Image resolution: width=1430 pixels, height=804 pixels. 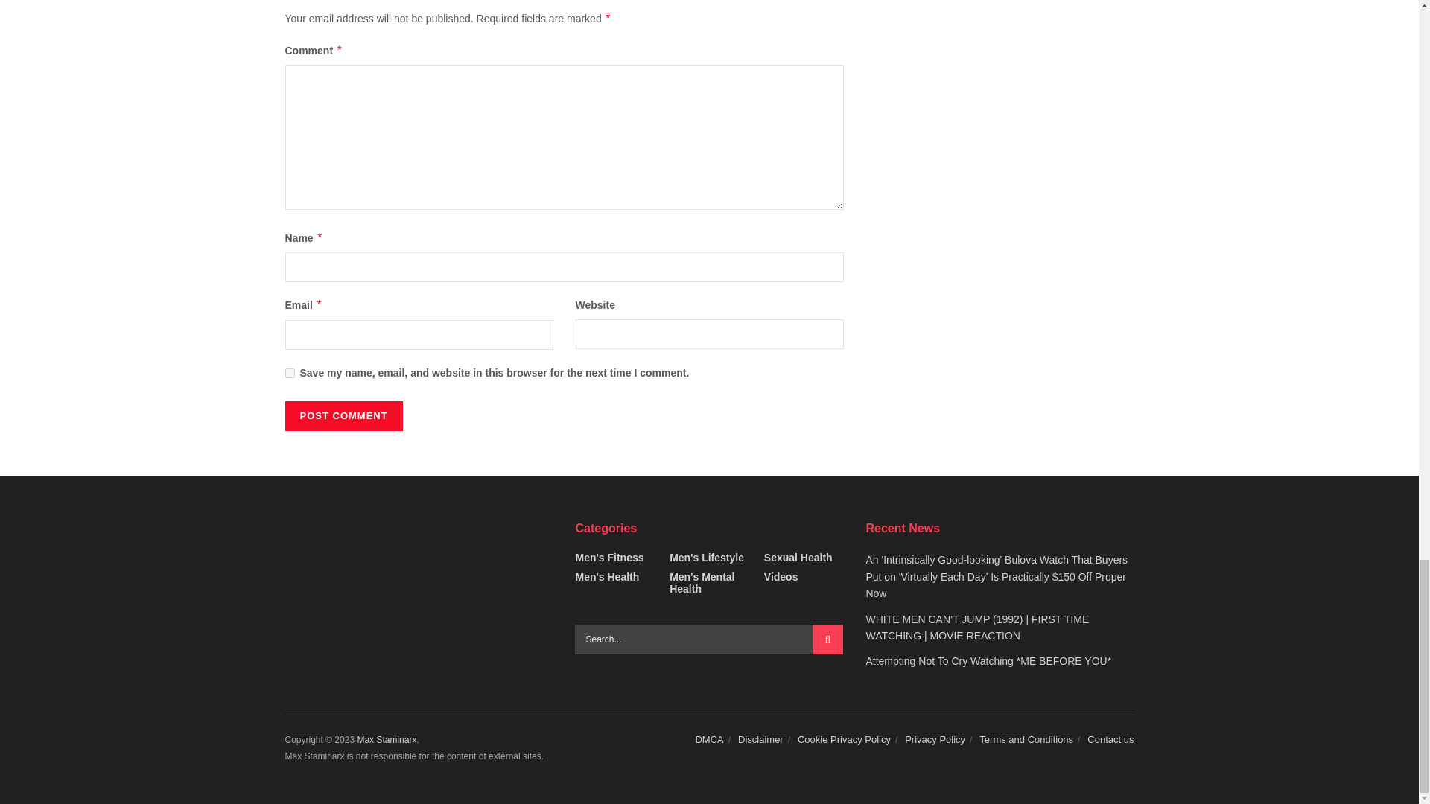 What do you see at coordinates (386, 740) in the screenshot?
I see `Max Staminarx` at bounding box center [386, 740].